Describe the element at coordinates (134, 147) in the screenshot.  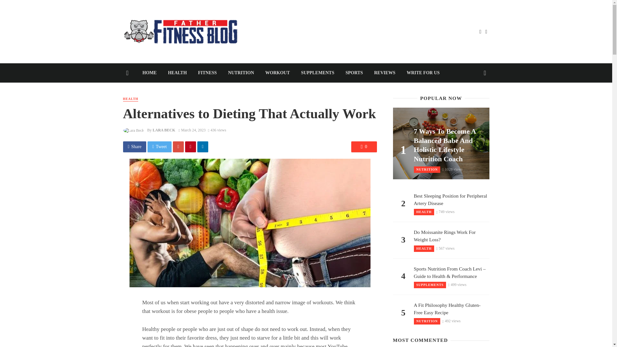
I see `Share on Facebook` at that location.